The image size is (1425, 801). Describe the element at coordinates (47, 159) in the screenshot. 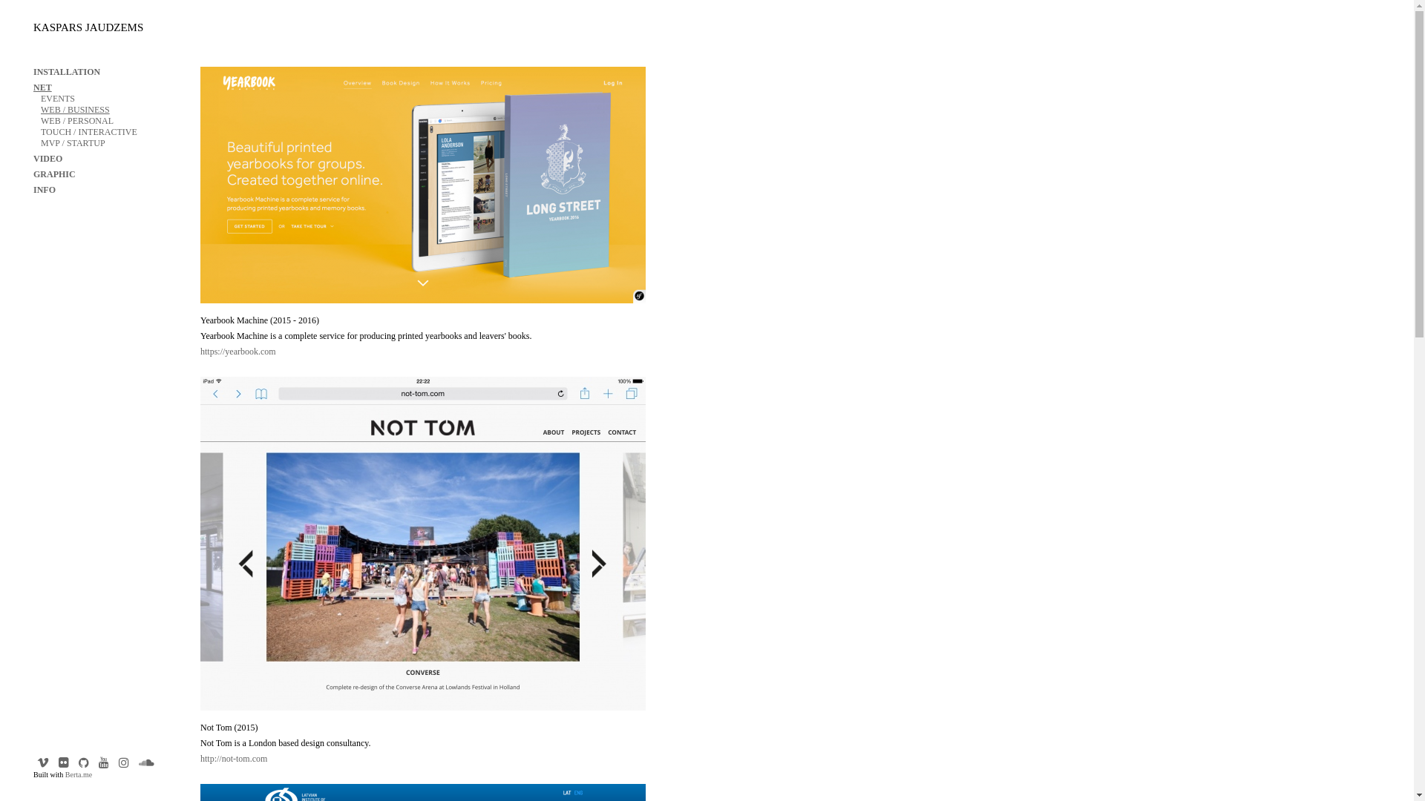

I see `VIDEO` at that location.